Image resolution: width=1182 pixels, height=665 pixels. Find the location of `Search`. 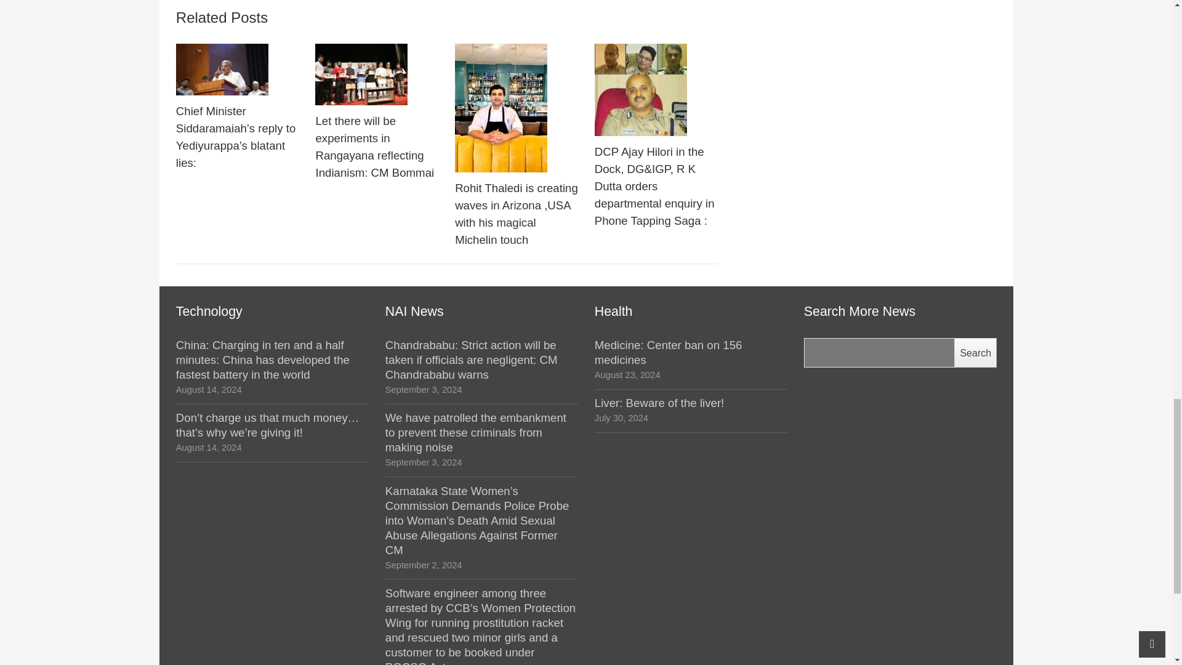

Search is located at coordinates (975, 352).